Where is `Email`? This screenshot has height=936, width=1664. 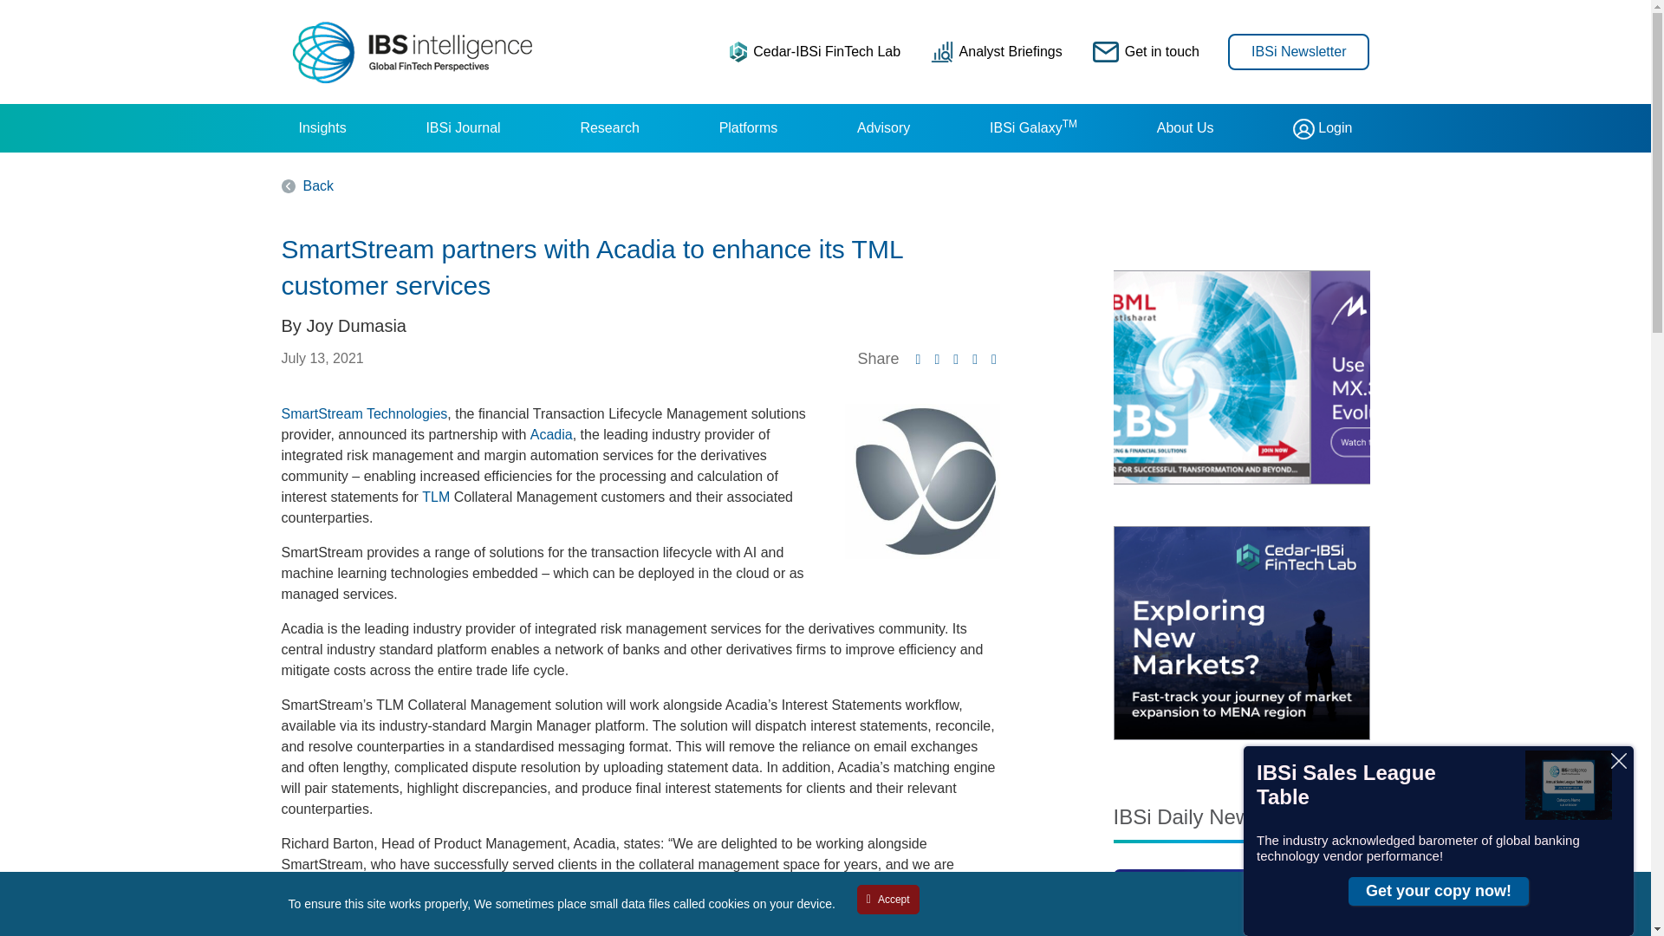 Email is located at coordinates (974, 359).